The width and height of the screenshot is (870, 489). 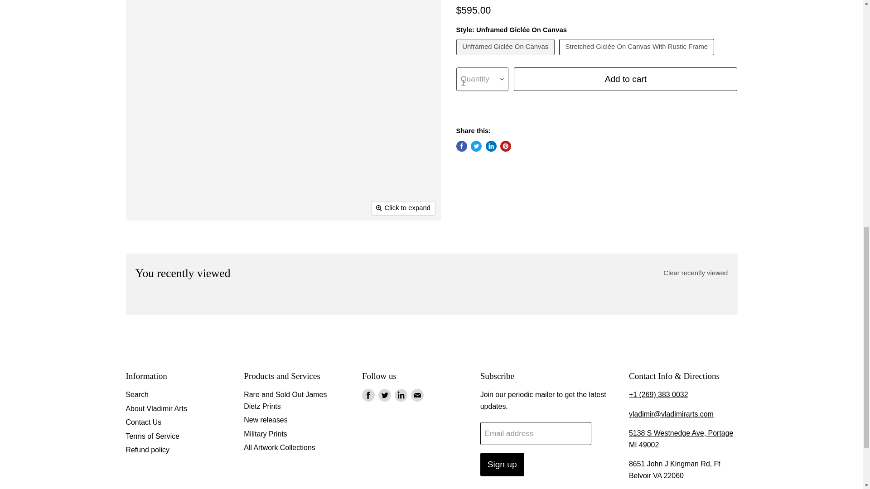 I want to click on Facebook, so click(x=368, y=395).